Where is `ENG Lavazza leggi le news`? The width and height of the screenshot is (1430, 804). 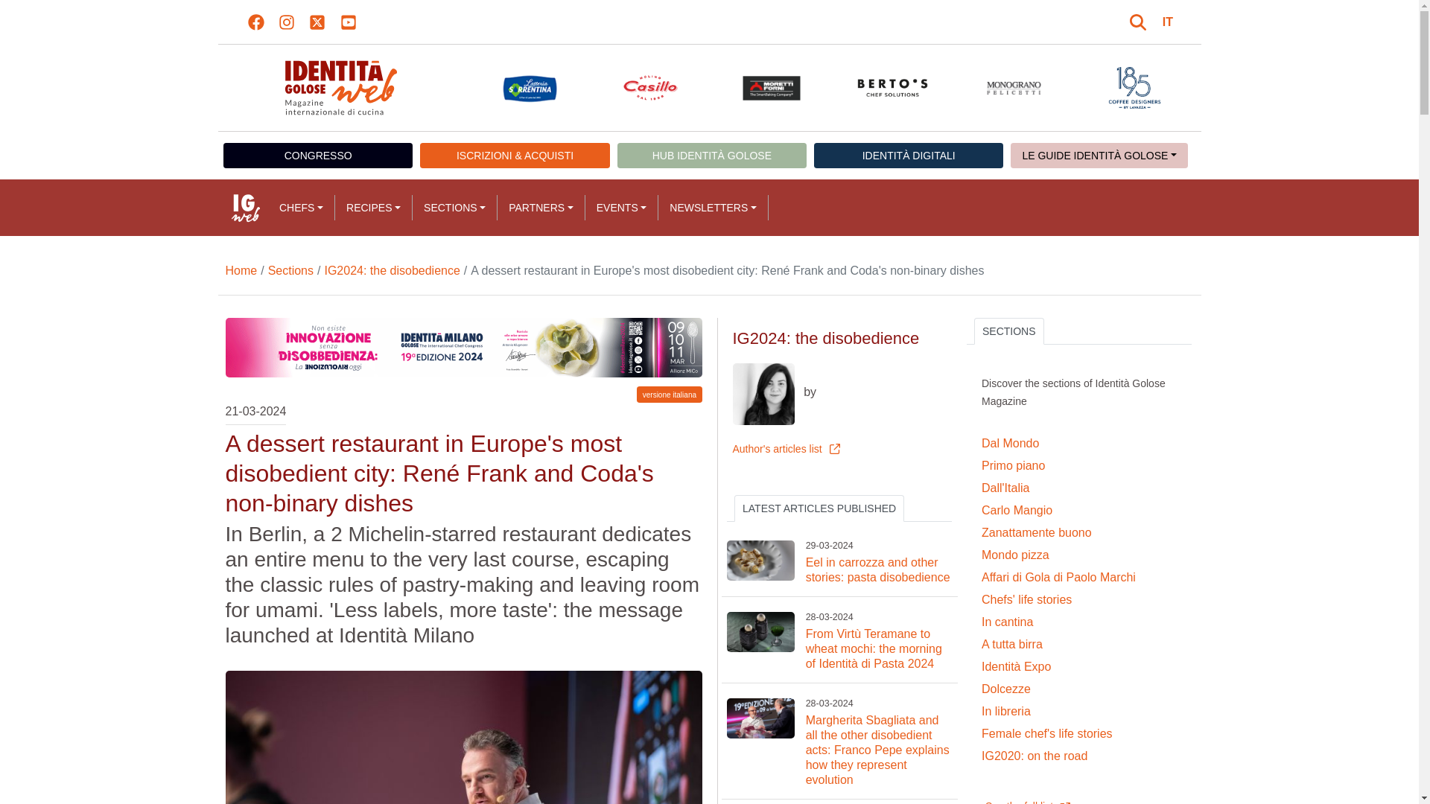 ENG Lavazza leggi le news is located at coordinates (1134, 87).